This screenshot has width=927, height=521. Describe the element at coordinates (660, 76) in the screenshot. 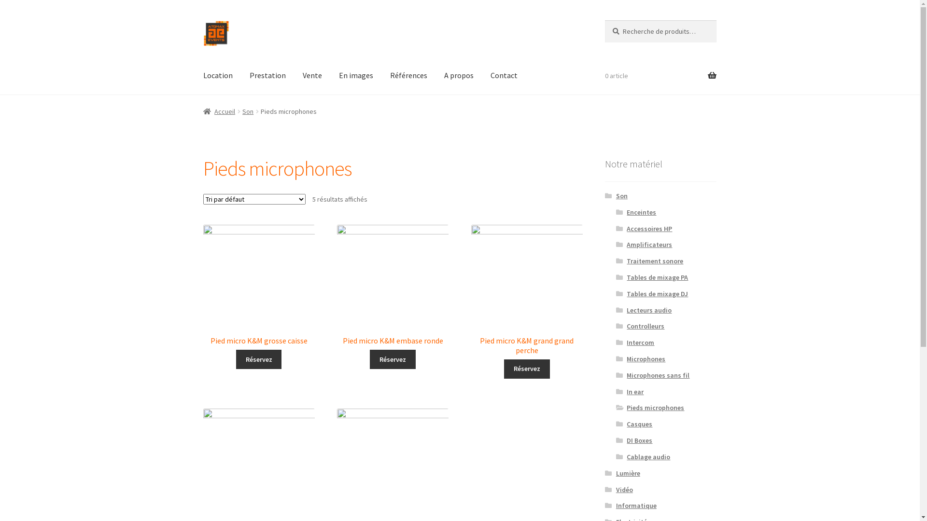

I see `0 article` at that location.